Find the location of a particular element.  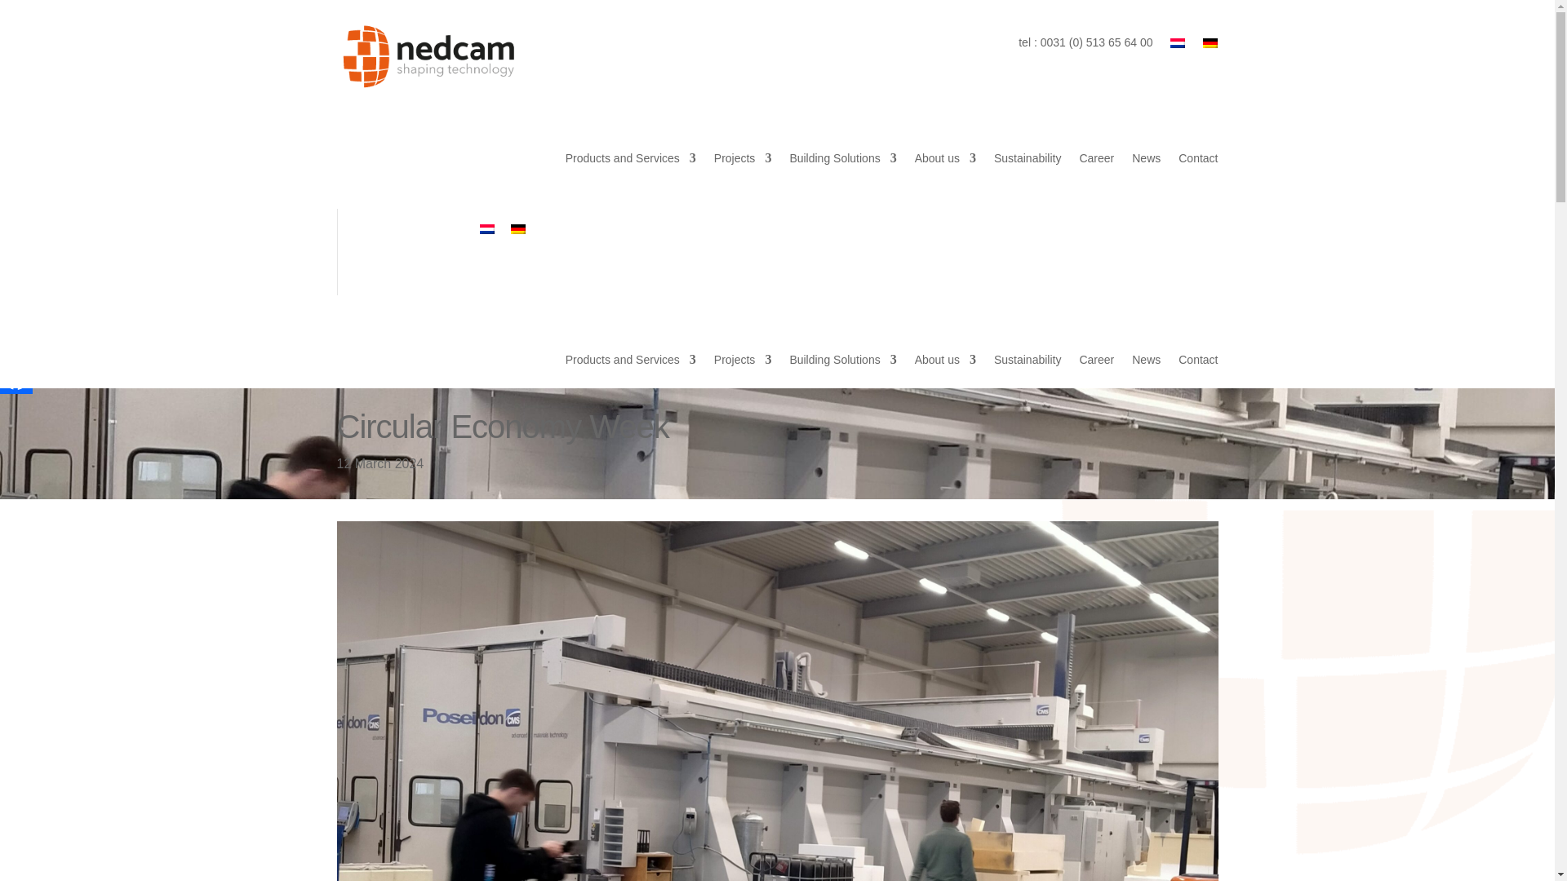

logo is located at coordinates (428, 57).